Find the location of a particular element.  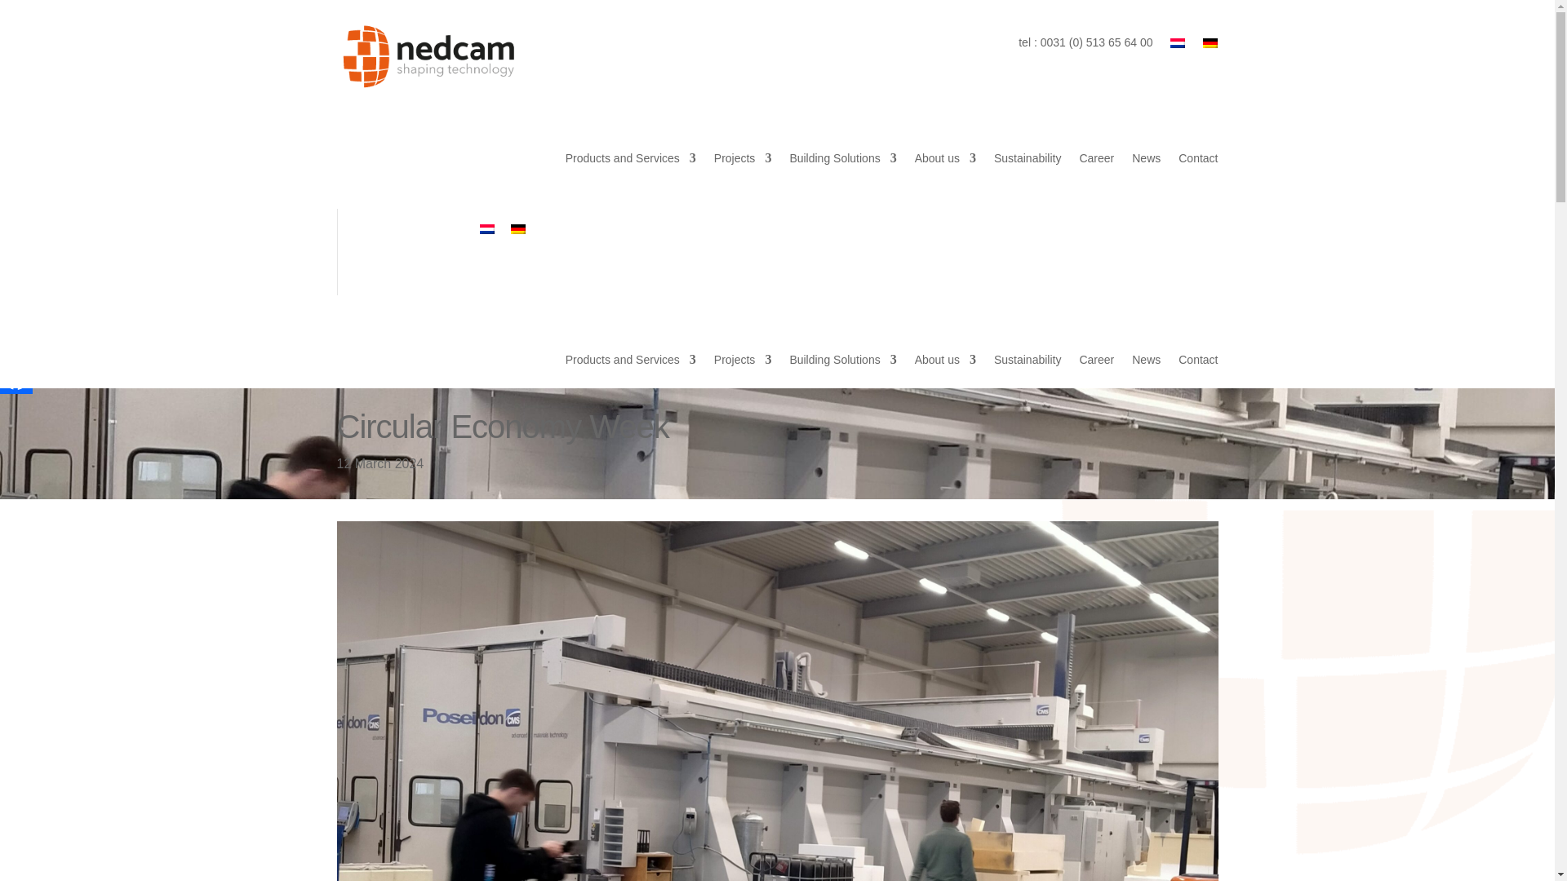

logo is located at coordinates (428, 57).